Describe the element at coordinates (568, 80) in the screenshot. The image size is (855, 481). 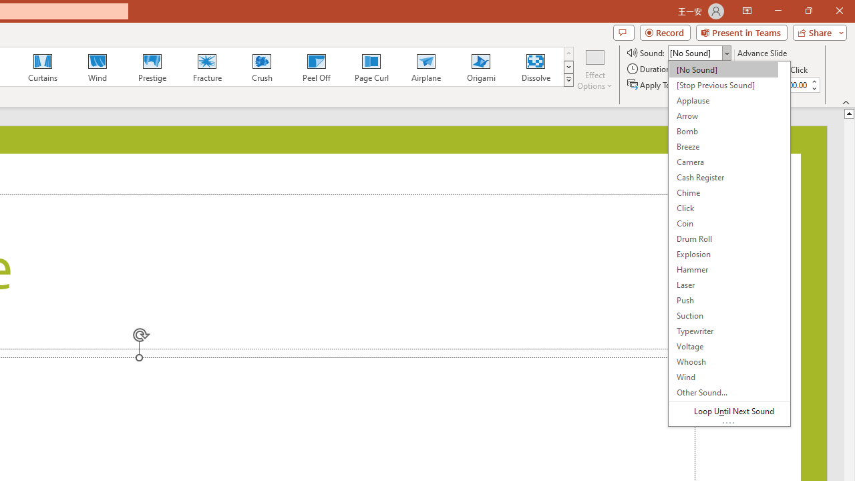
I see `Transition Effects` at that location.